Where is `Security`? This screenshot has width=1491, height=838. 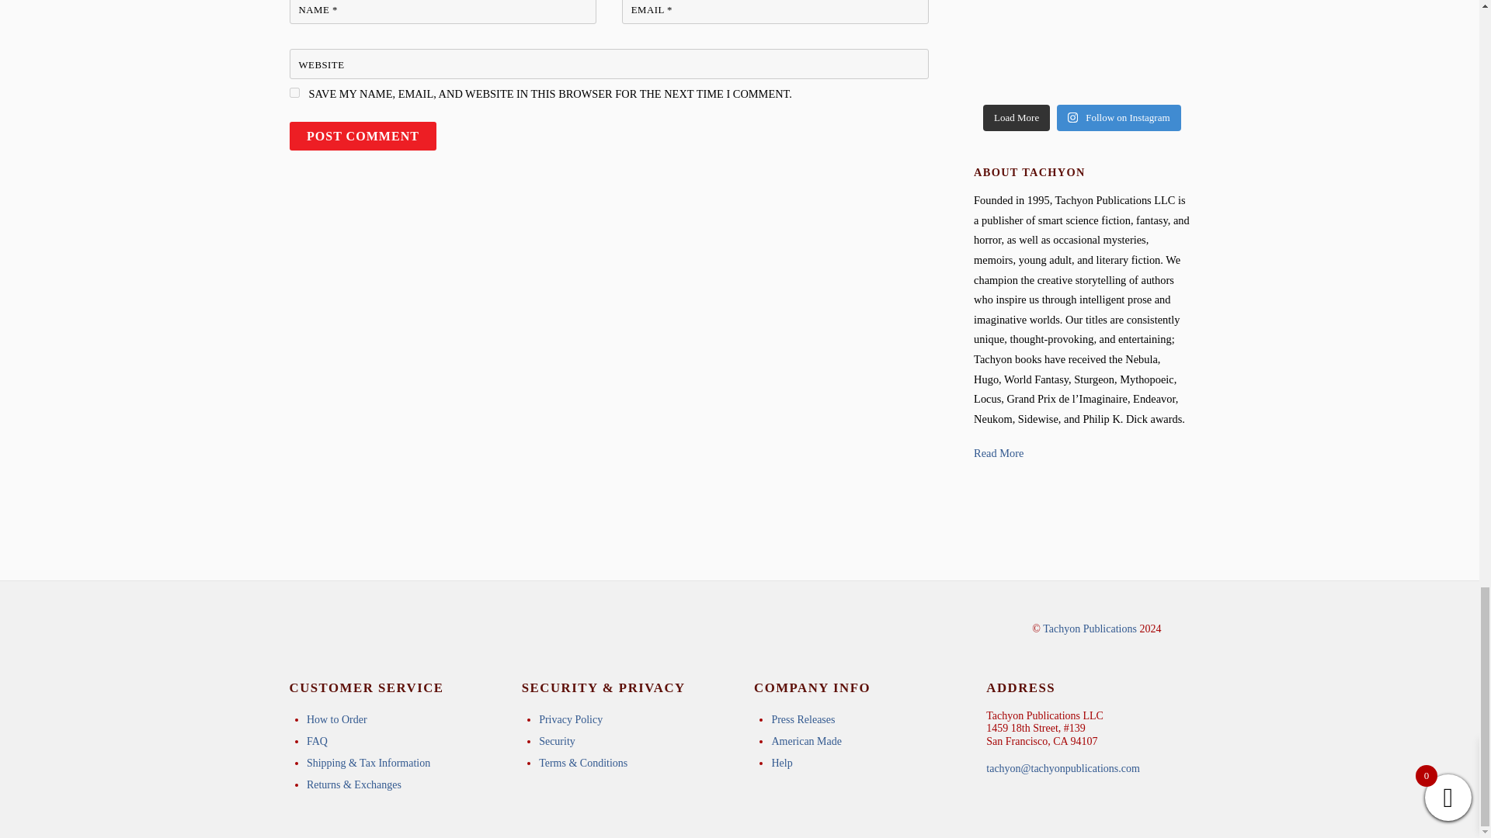 Security is located at coordinates (557, 742).